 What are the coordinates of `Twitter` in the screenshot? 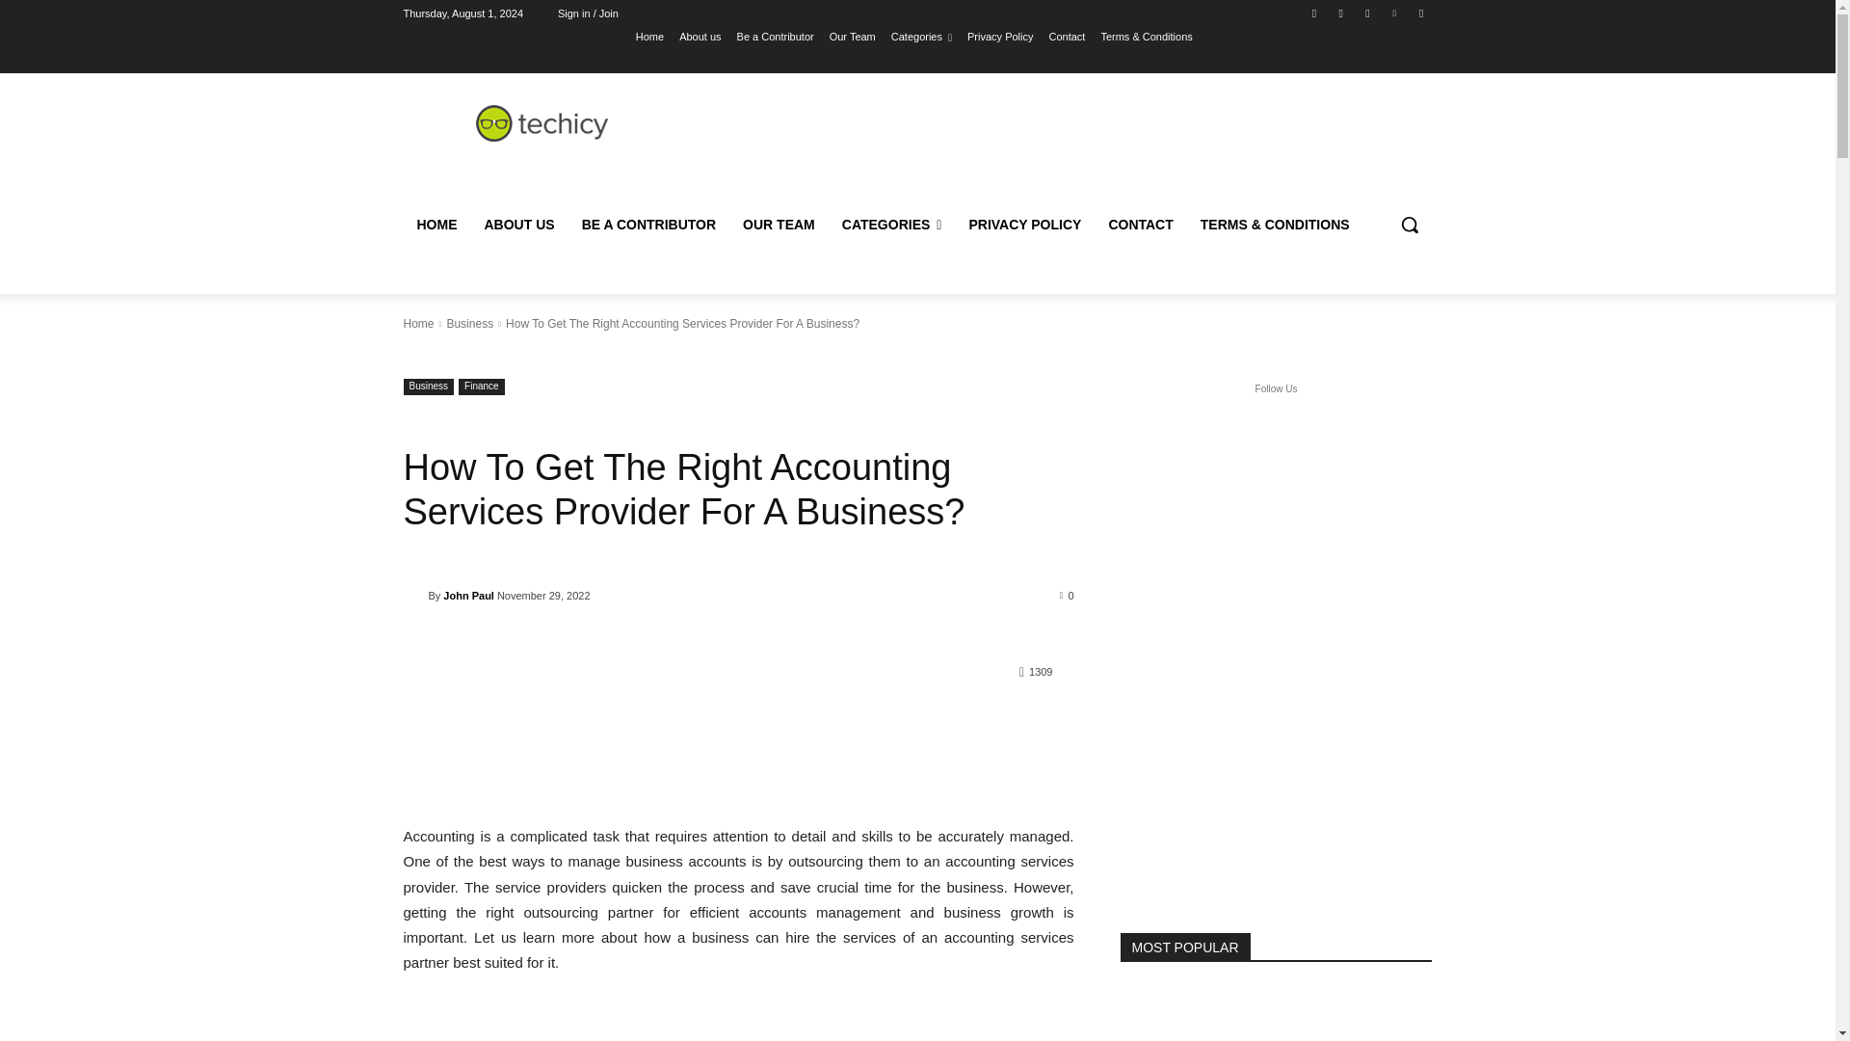 It's located at (1366, 13).